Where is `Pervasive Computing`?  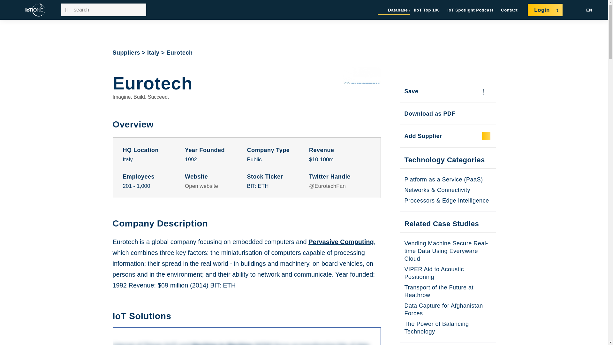 Pervasive Computing is located at coordinates (341, 241).